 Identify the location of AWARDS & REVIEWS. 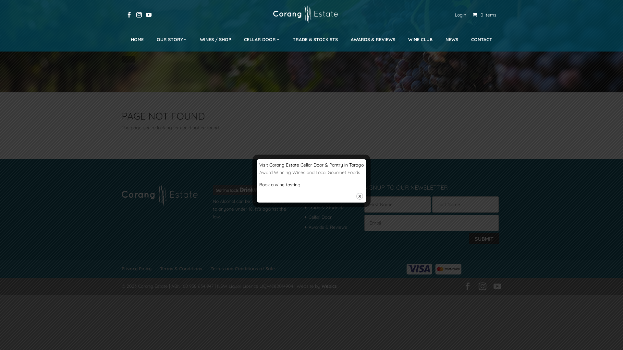
(373, 40).